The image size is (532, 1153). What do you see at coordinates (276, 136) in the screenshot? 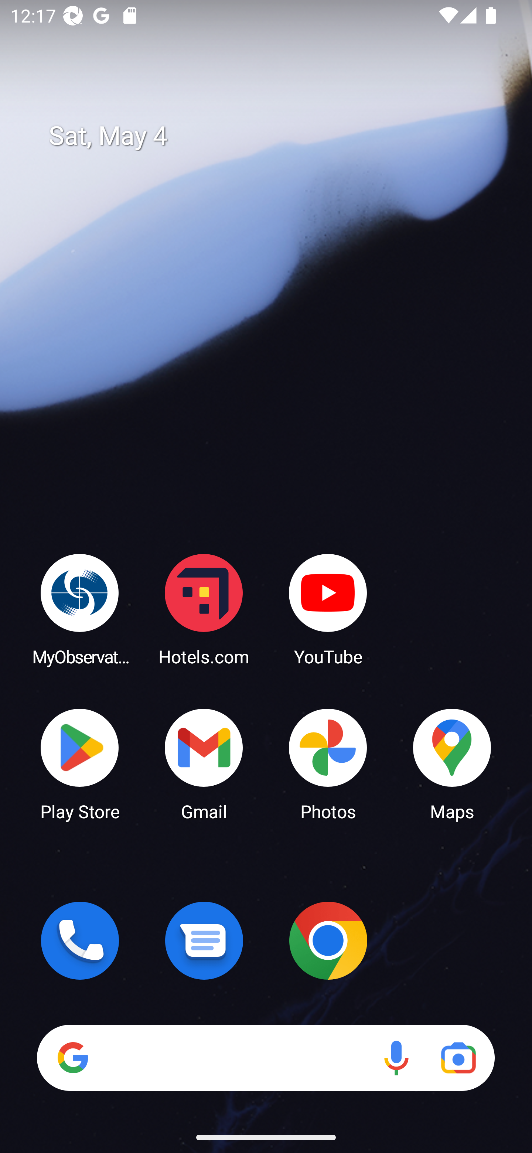
I see `Sat, May 4` at bounding box center [276, 136].